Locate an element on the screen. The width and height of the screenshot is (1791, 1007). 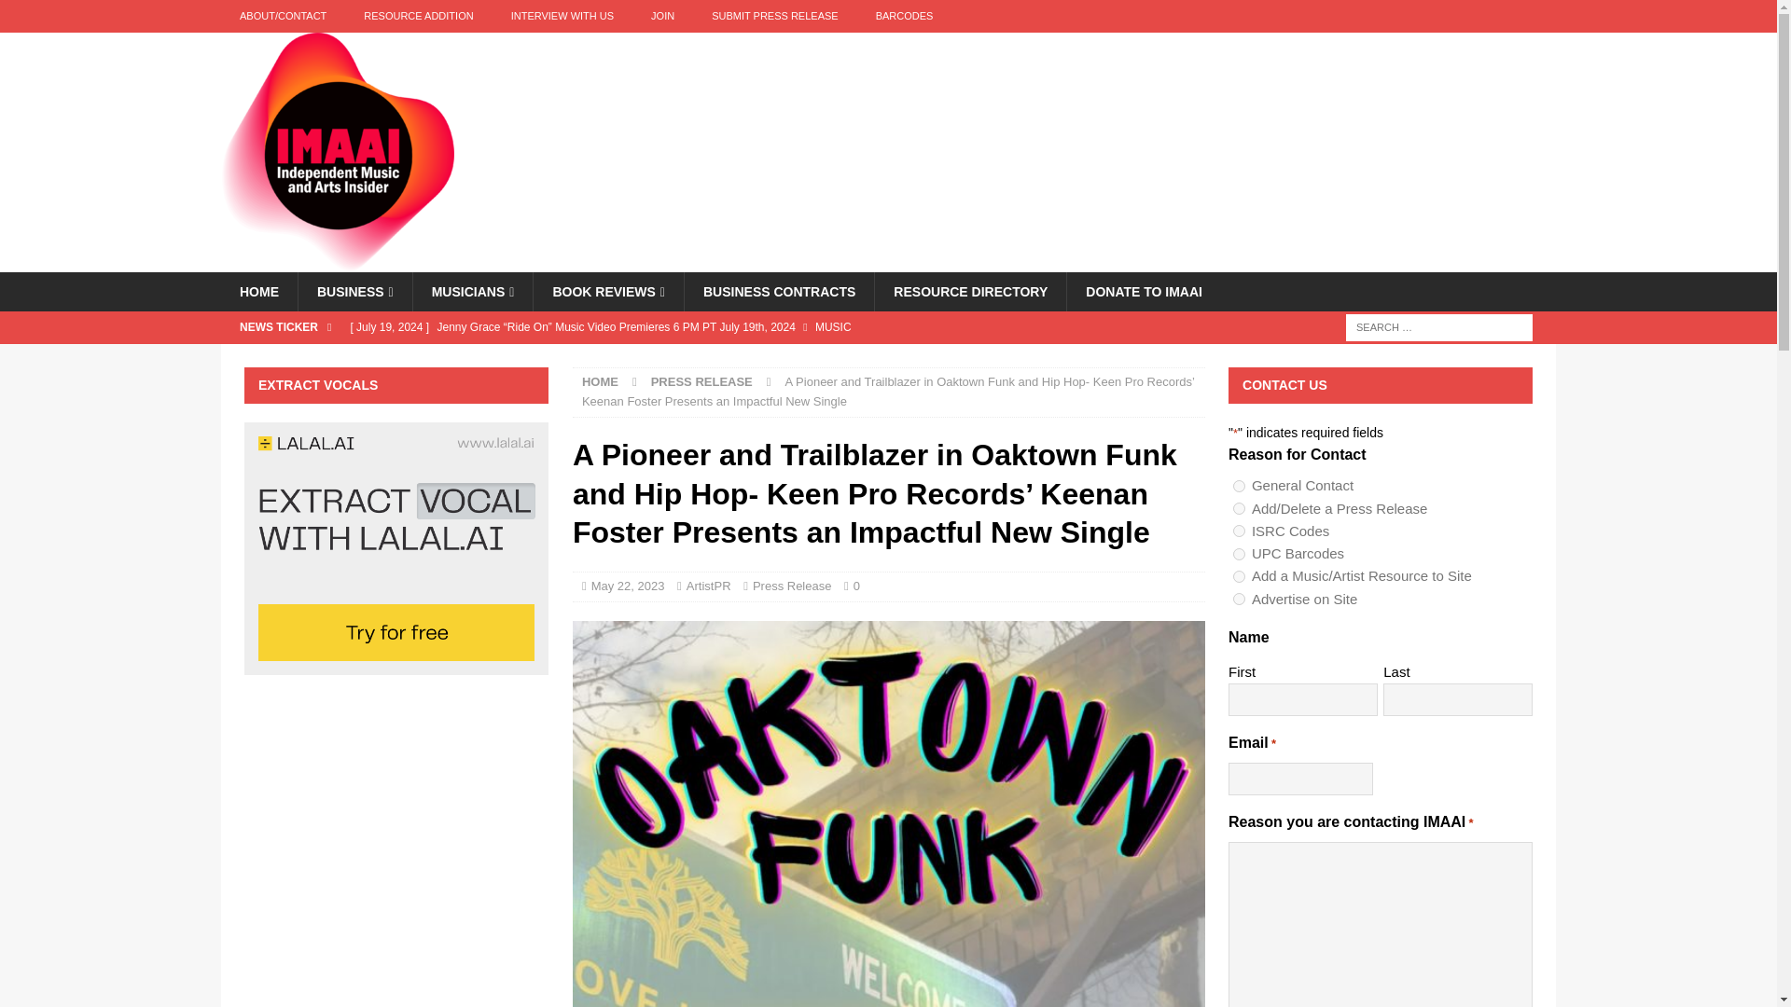
HOME is located at coordinates (258, 291).